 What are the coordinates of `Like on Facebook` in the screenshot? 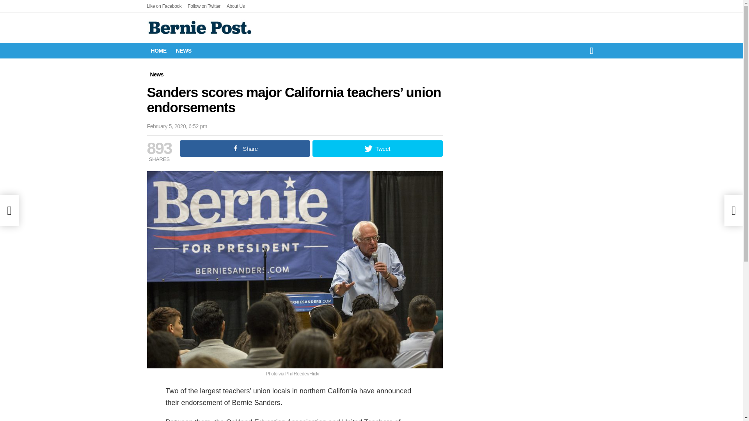 It's located at (164, 6).